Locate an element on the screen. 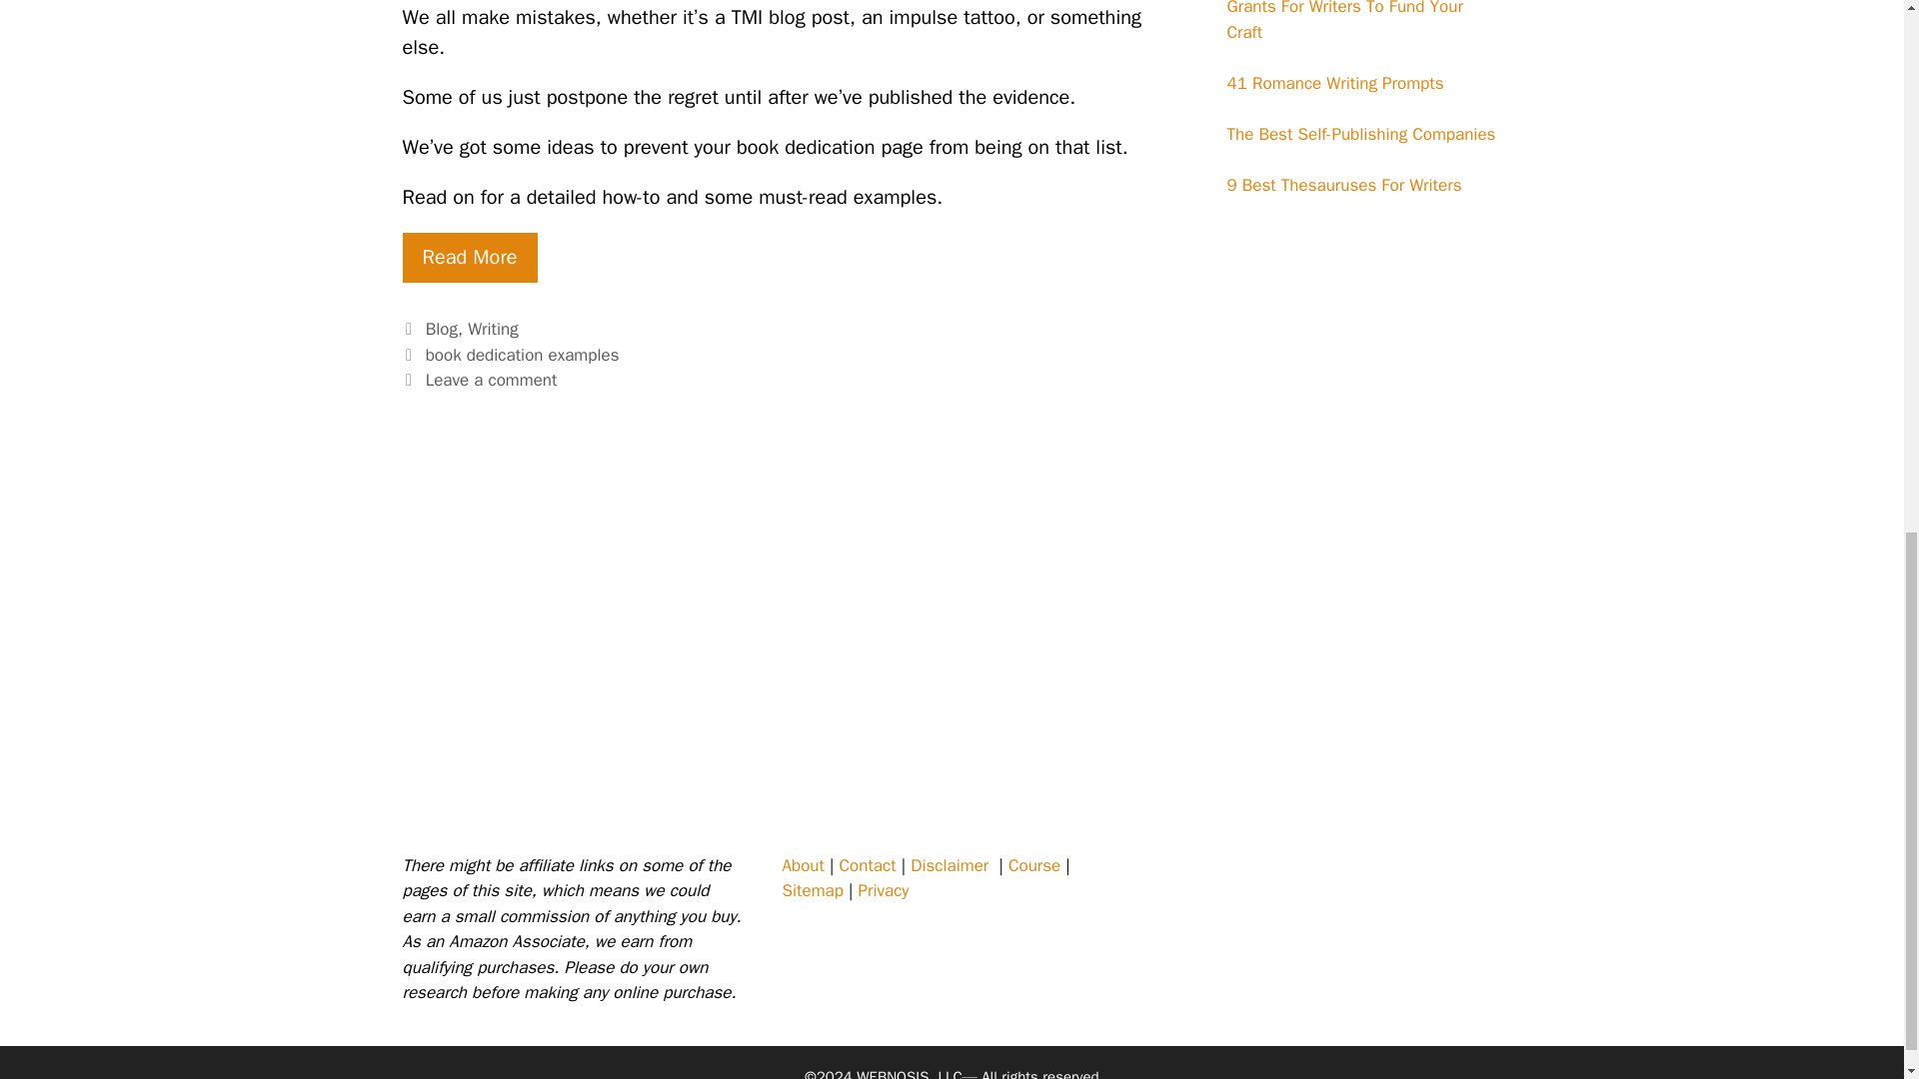 The height and width of the screenshot is (1079, 1919). About is located at coordinates (802, 865).